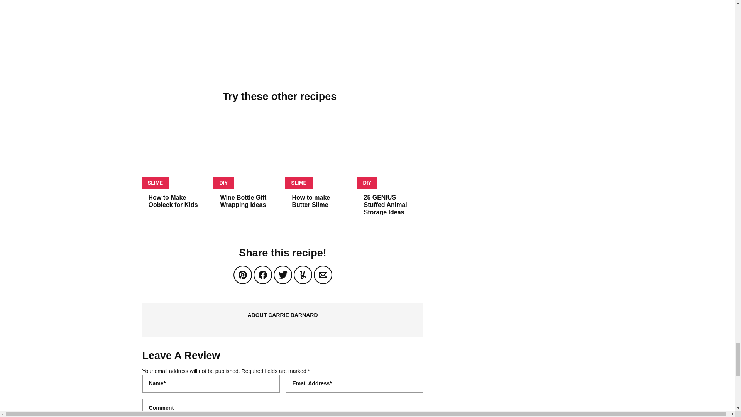  I want to click on Share on Twitter, so click(283, 275).